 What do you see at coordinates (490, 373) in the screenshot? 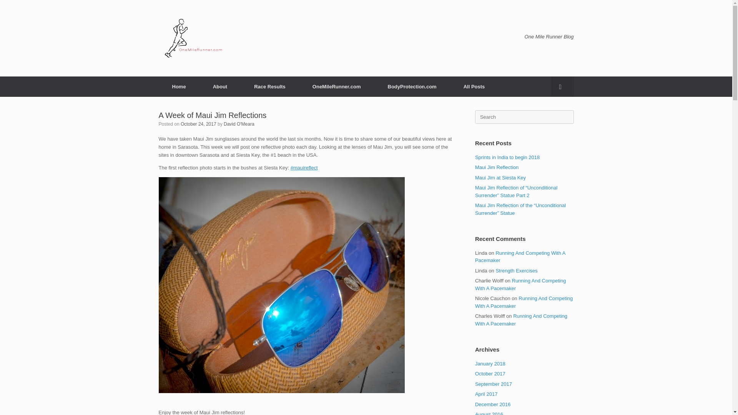
I see `October 2017` at bounding box center [490, 373].